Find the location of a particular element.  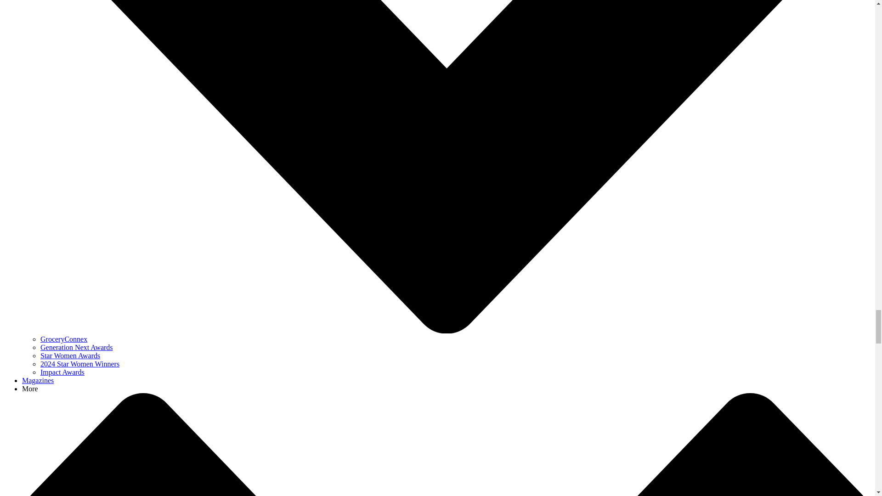

Star Women Awards is located at coordinates (70, 355).